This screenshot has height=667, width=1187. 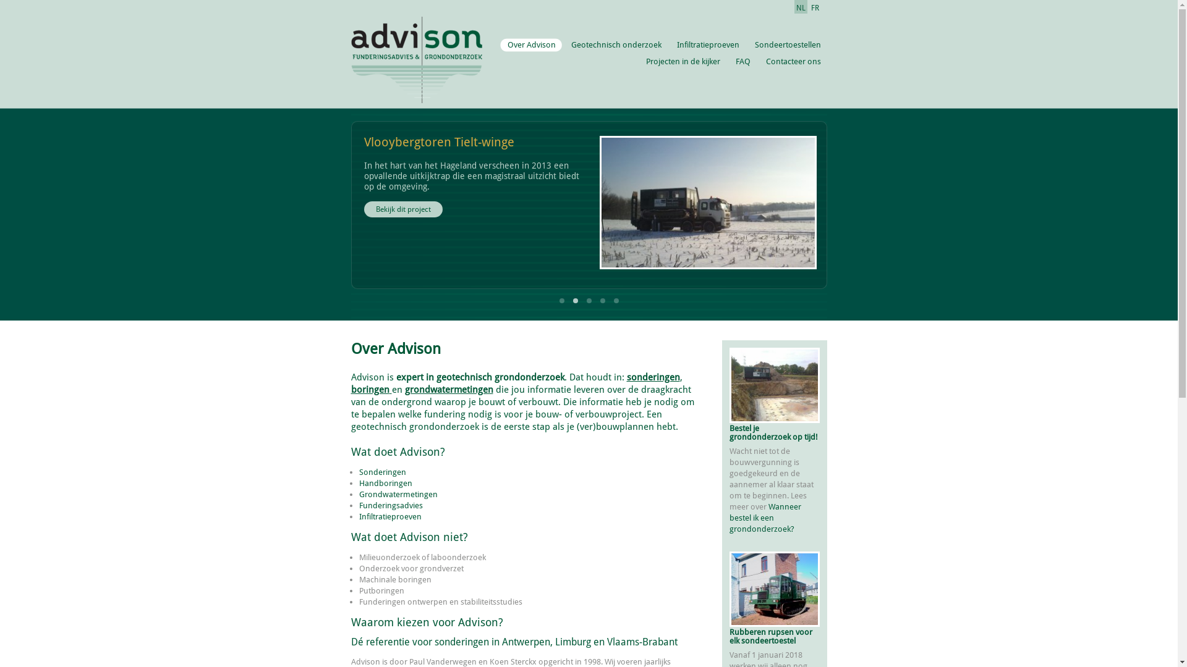 I want to click on Geotechnisch onderzoek, so click(x=616, y=45).